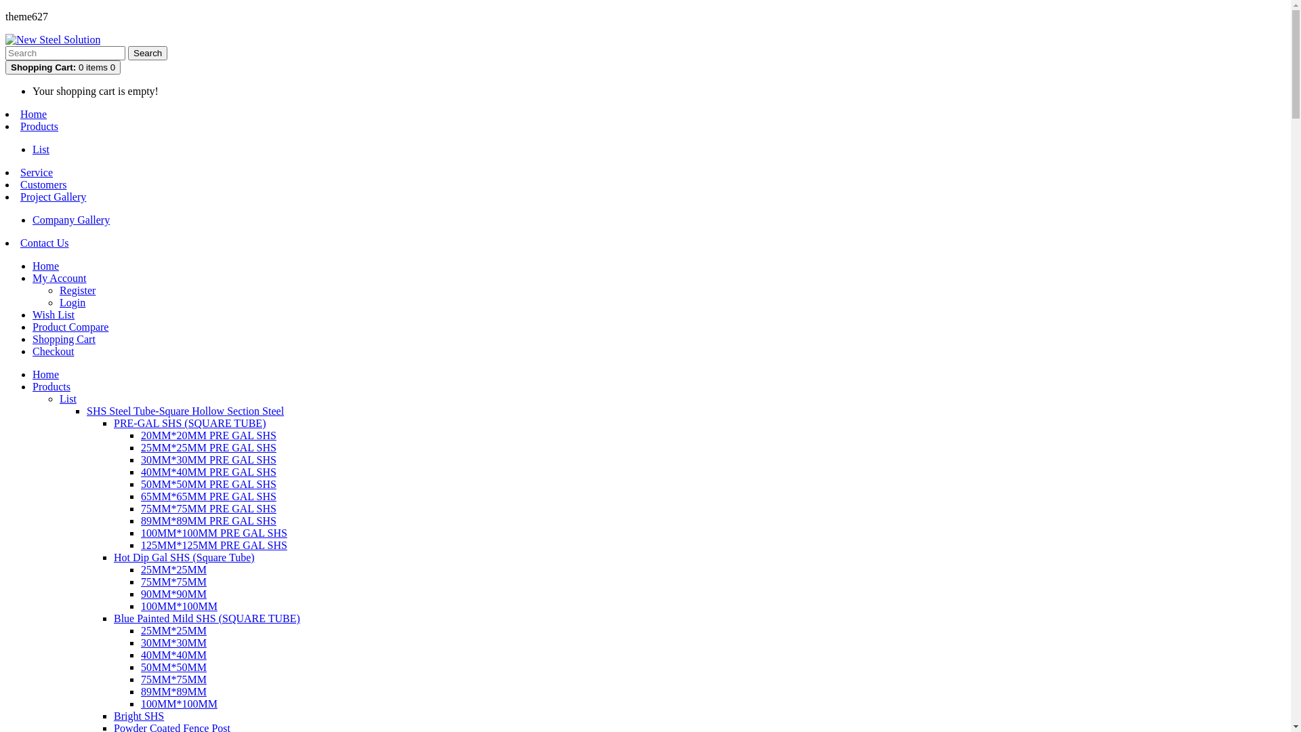  Describe the element at coordinates (173, 569) in the screenshot. I see `25MM*25MM` at that location.